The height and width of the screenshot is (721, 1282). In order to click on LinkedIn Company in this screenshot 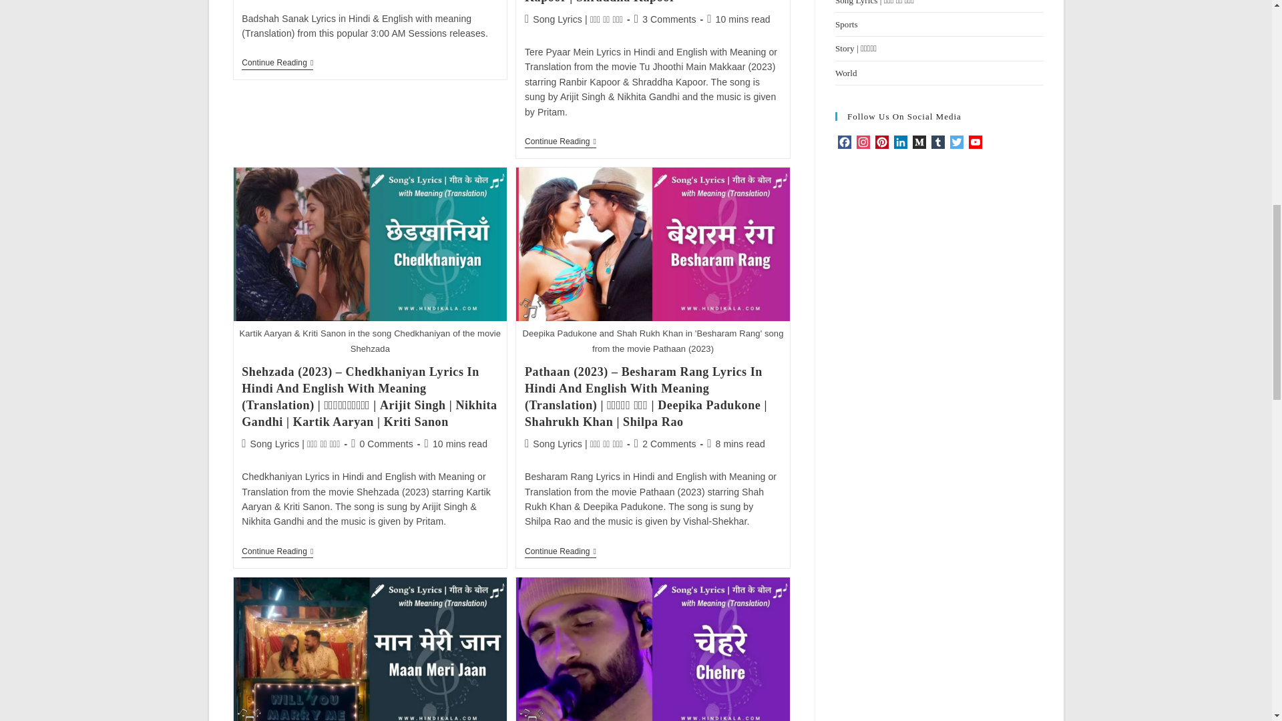, I will do `click(900, 143)`.